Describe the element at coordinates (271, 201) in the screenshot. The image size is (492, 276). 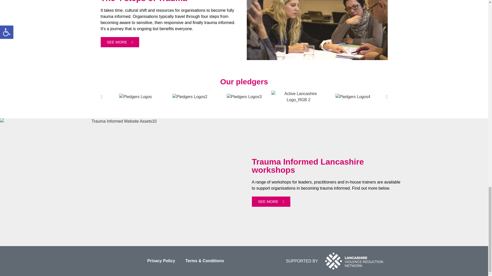
I see `SEE MORE` at that location.